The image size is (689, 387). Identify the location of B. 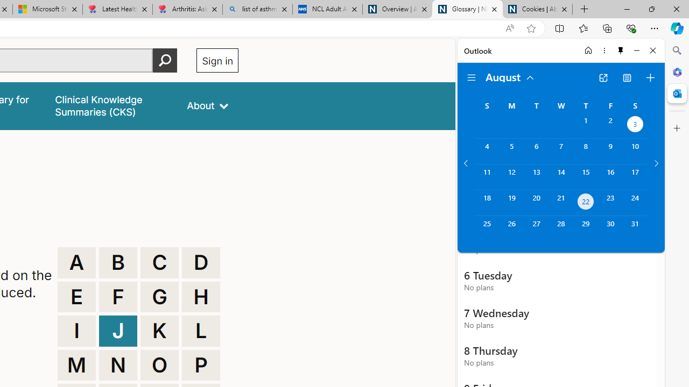
(118, 262).